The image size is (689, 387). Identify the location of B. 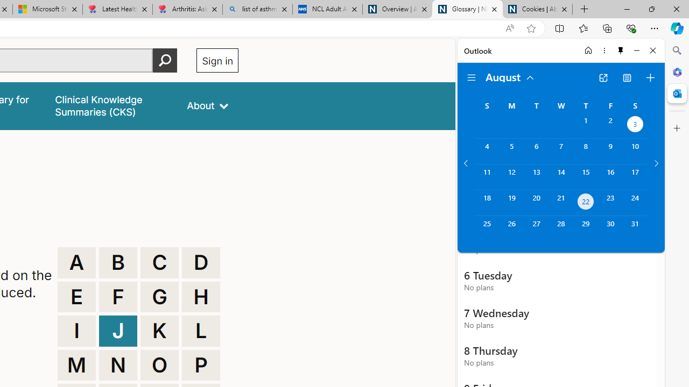
(118, 262).